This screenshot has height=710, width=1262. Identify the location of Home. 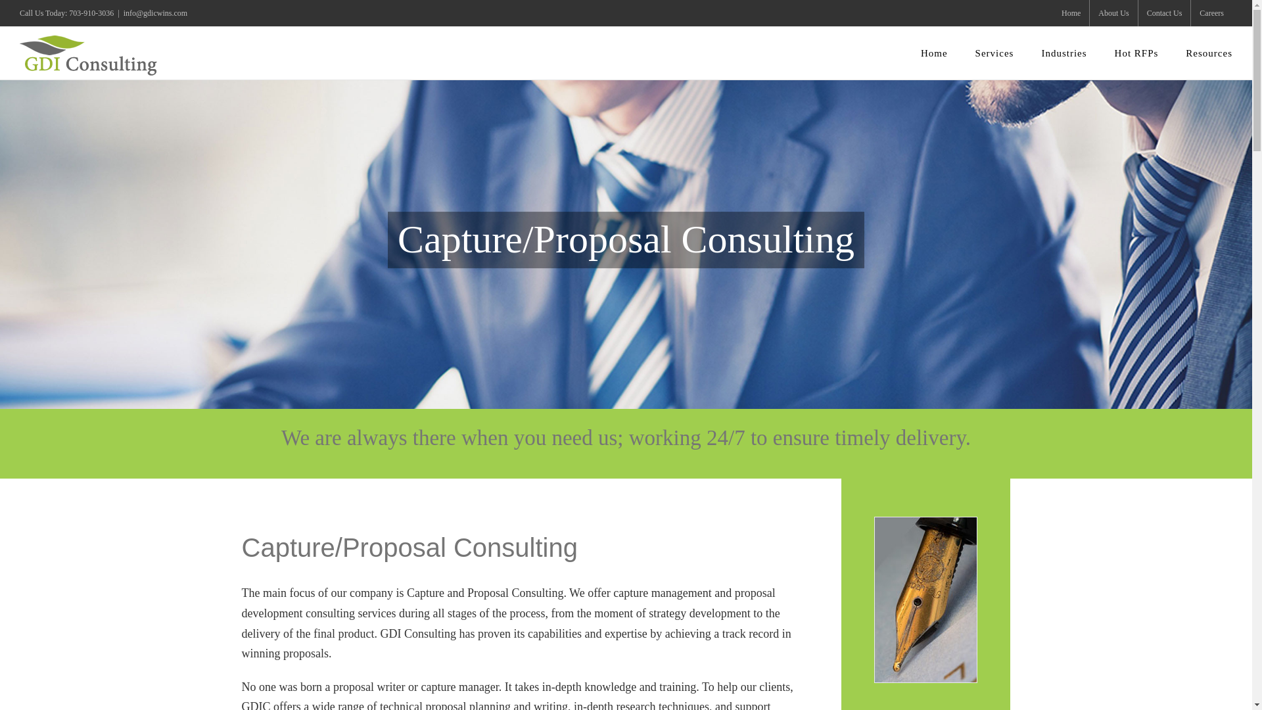
(1070, 13).